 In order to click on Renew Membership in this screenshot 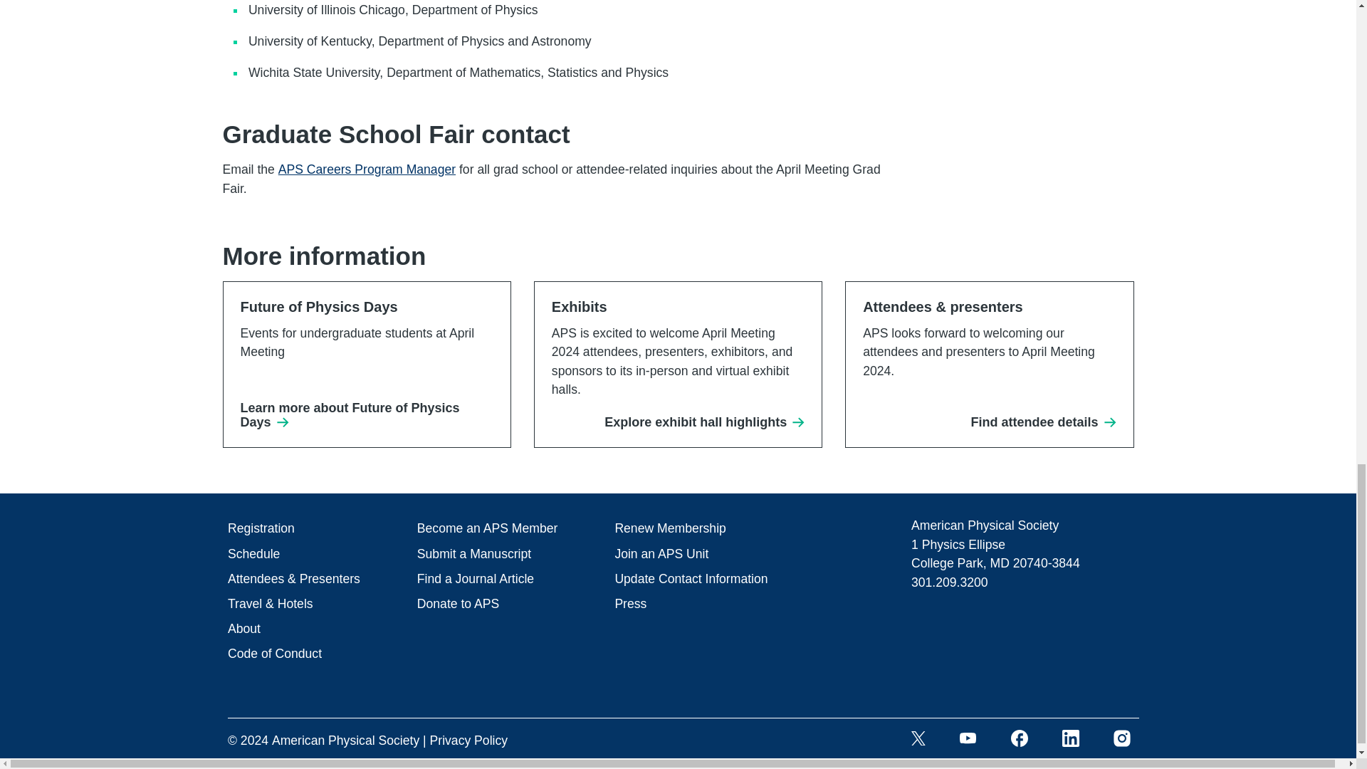, I will do `click(669, 528)`.